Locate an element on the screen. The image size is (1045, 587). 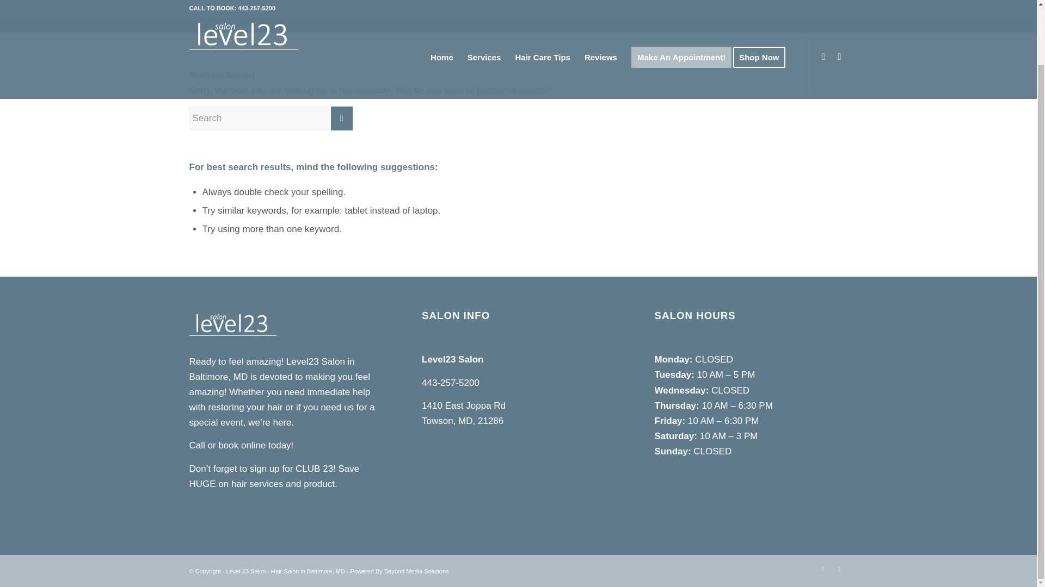
Beyond Media Solutions is located at coordinates (417, 571).